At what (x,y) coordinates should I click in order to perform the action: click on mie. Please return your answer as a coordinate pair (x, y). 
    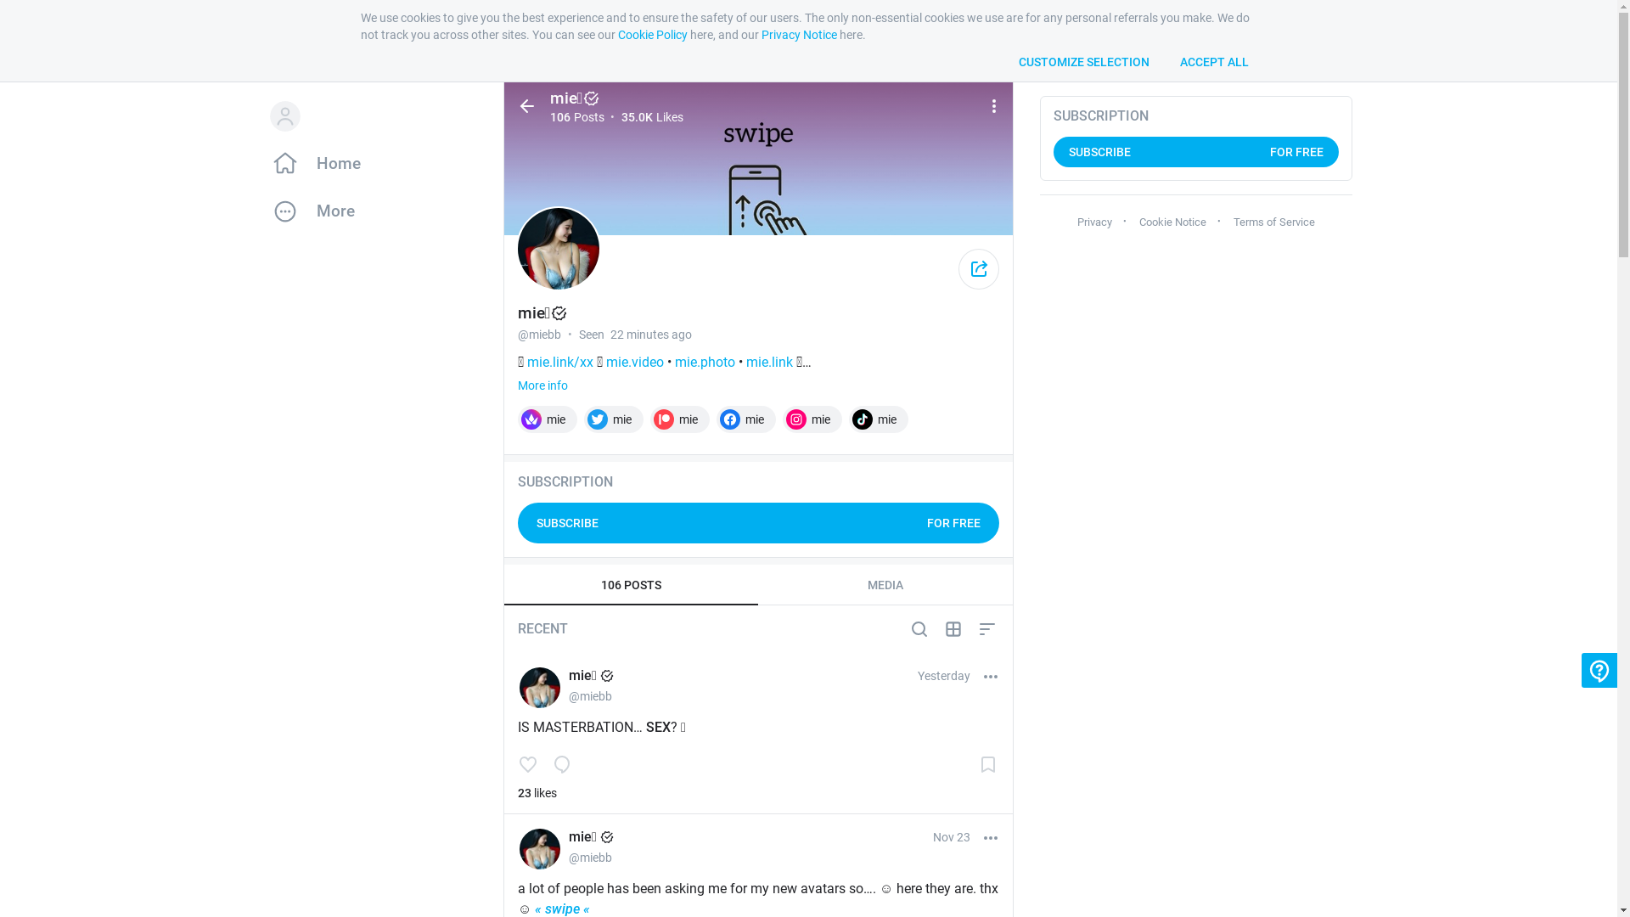
    Looking at the image, I should click on (548, 419).